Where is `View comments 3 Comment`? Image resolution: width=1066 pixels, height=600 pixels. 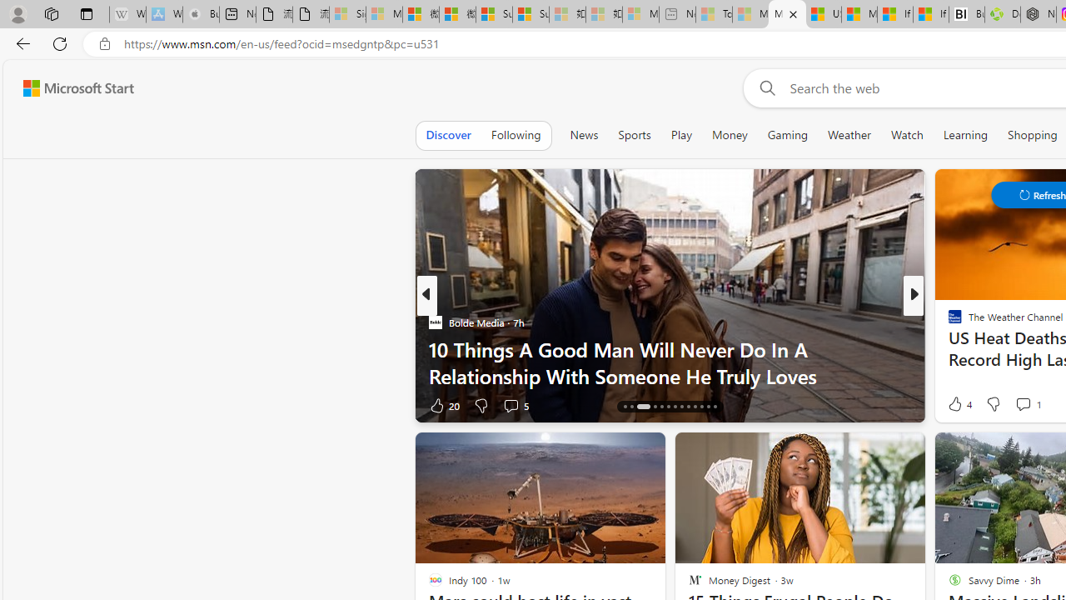
View comments 3 Comment is located at coordinates (1028, 405).